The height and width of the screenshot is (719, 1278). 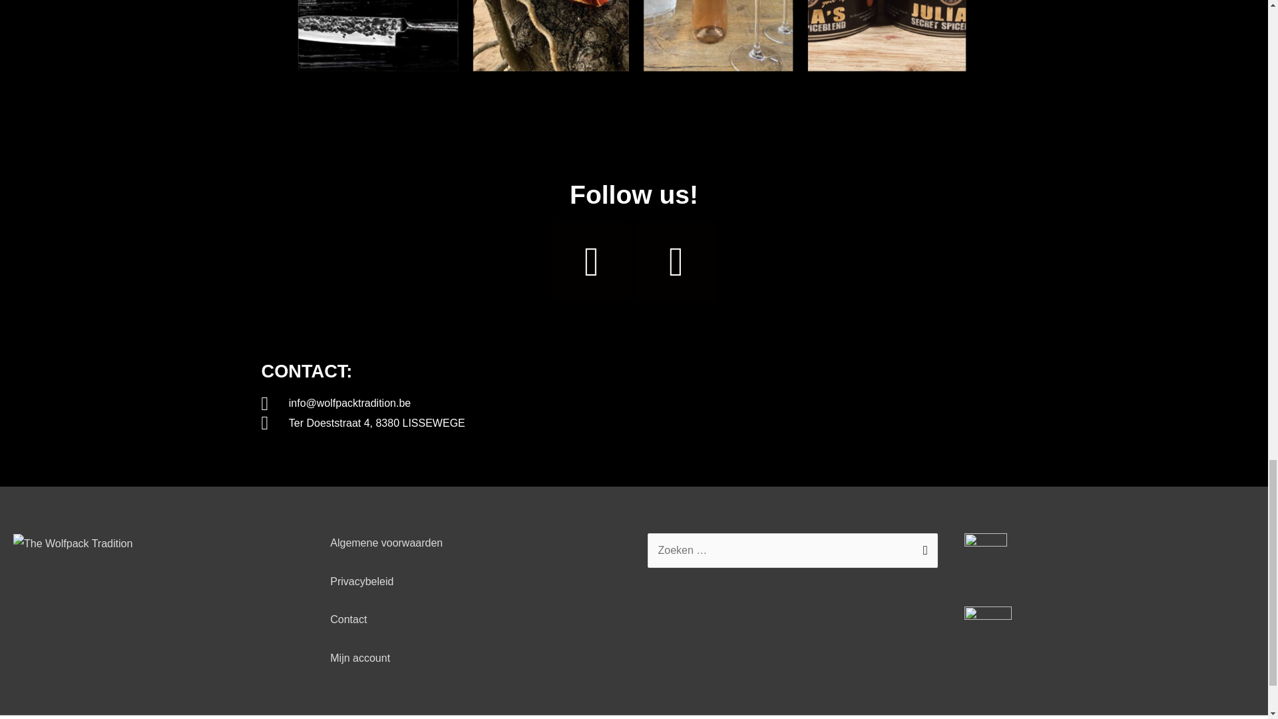 I want to click on Contact, so click(x=348, y=619).